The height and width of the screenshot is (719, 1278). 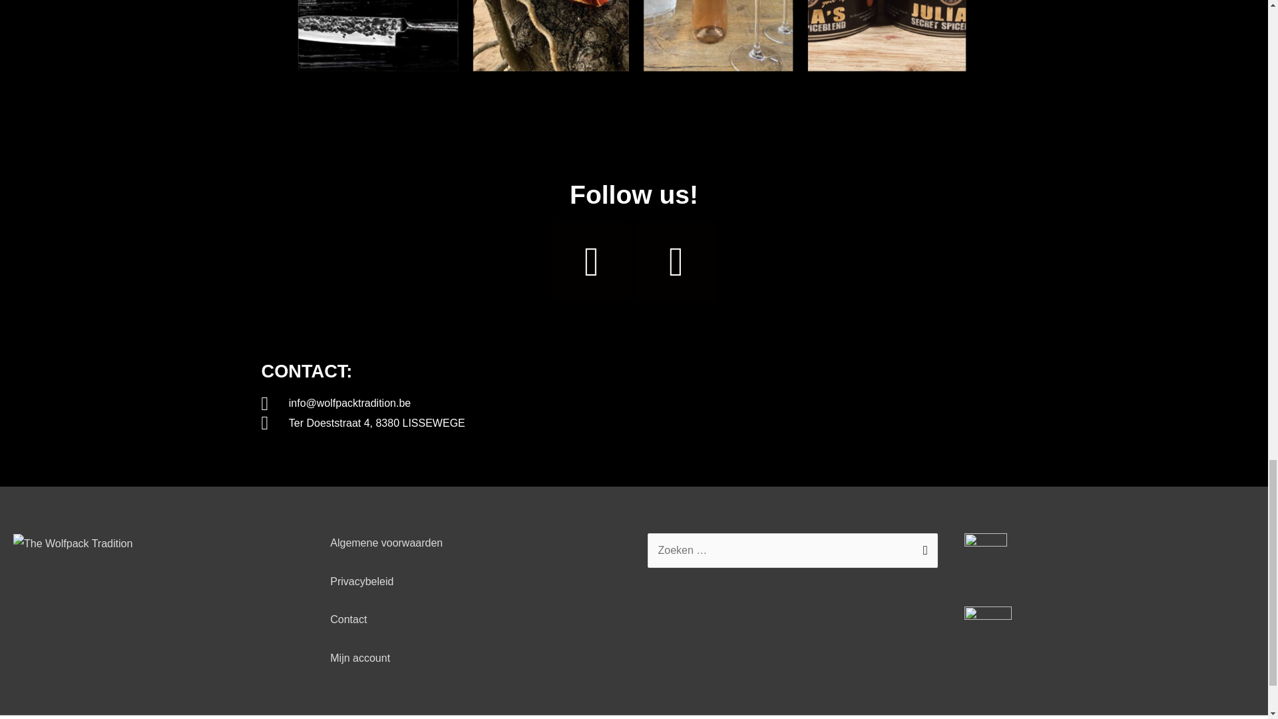 I want to click on Contact, so click(x=348, y=619).